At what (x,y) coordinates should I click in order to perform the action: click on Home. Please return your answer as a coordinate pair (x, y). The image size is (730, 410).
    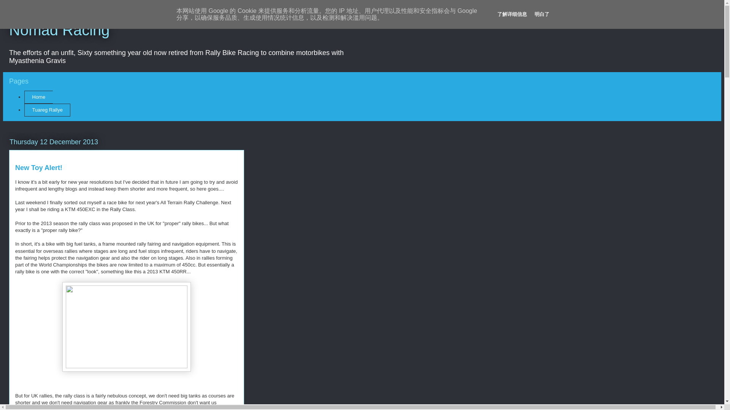
    Looking at the image, I should click on (38, 97).